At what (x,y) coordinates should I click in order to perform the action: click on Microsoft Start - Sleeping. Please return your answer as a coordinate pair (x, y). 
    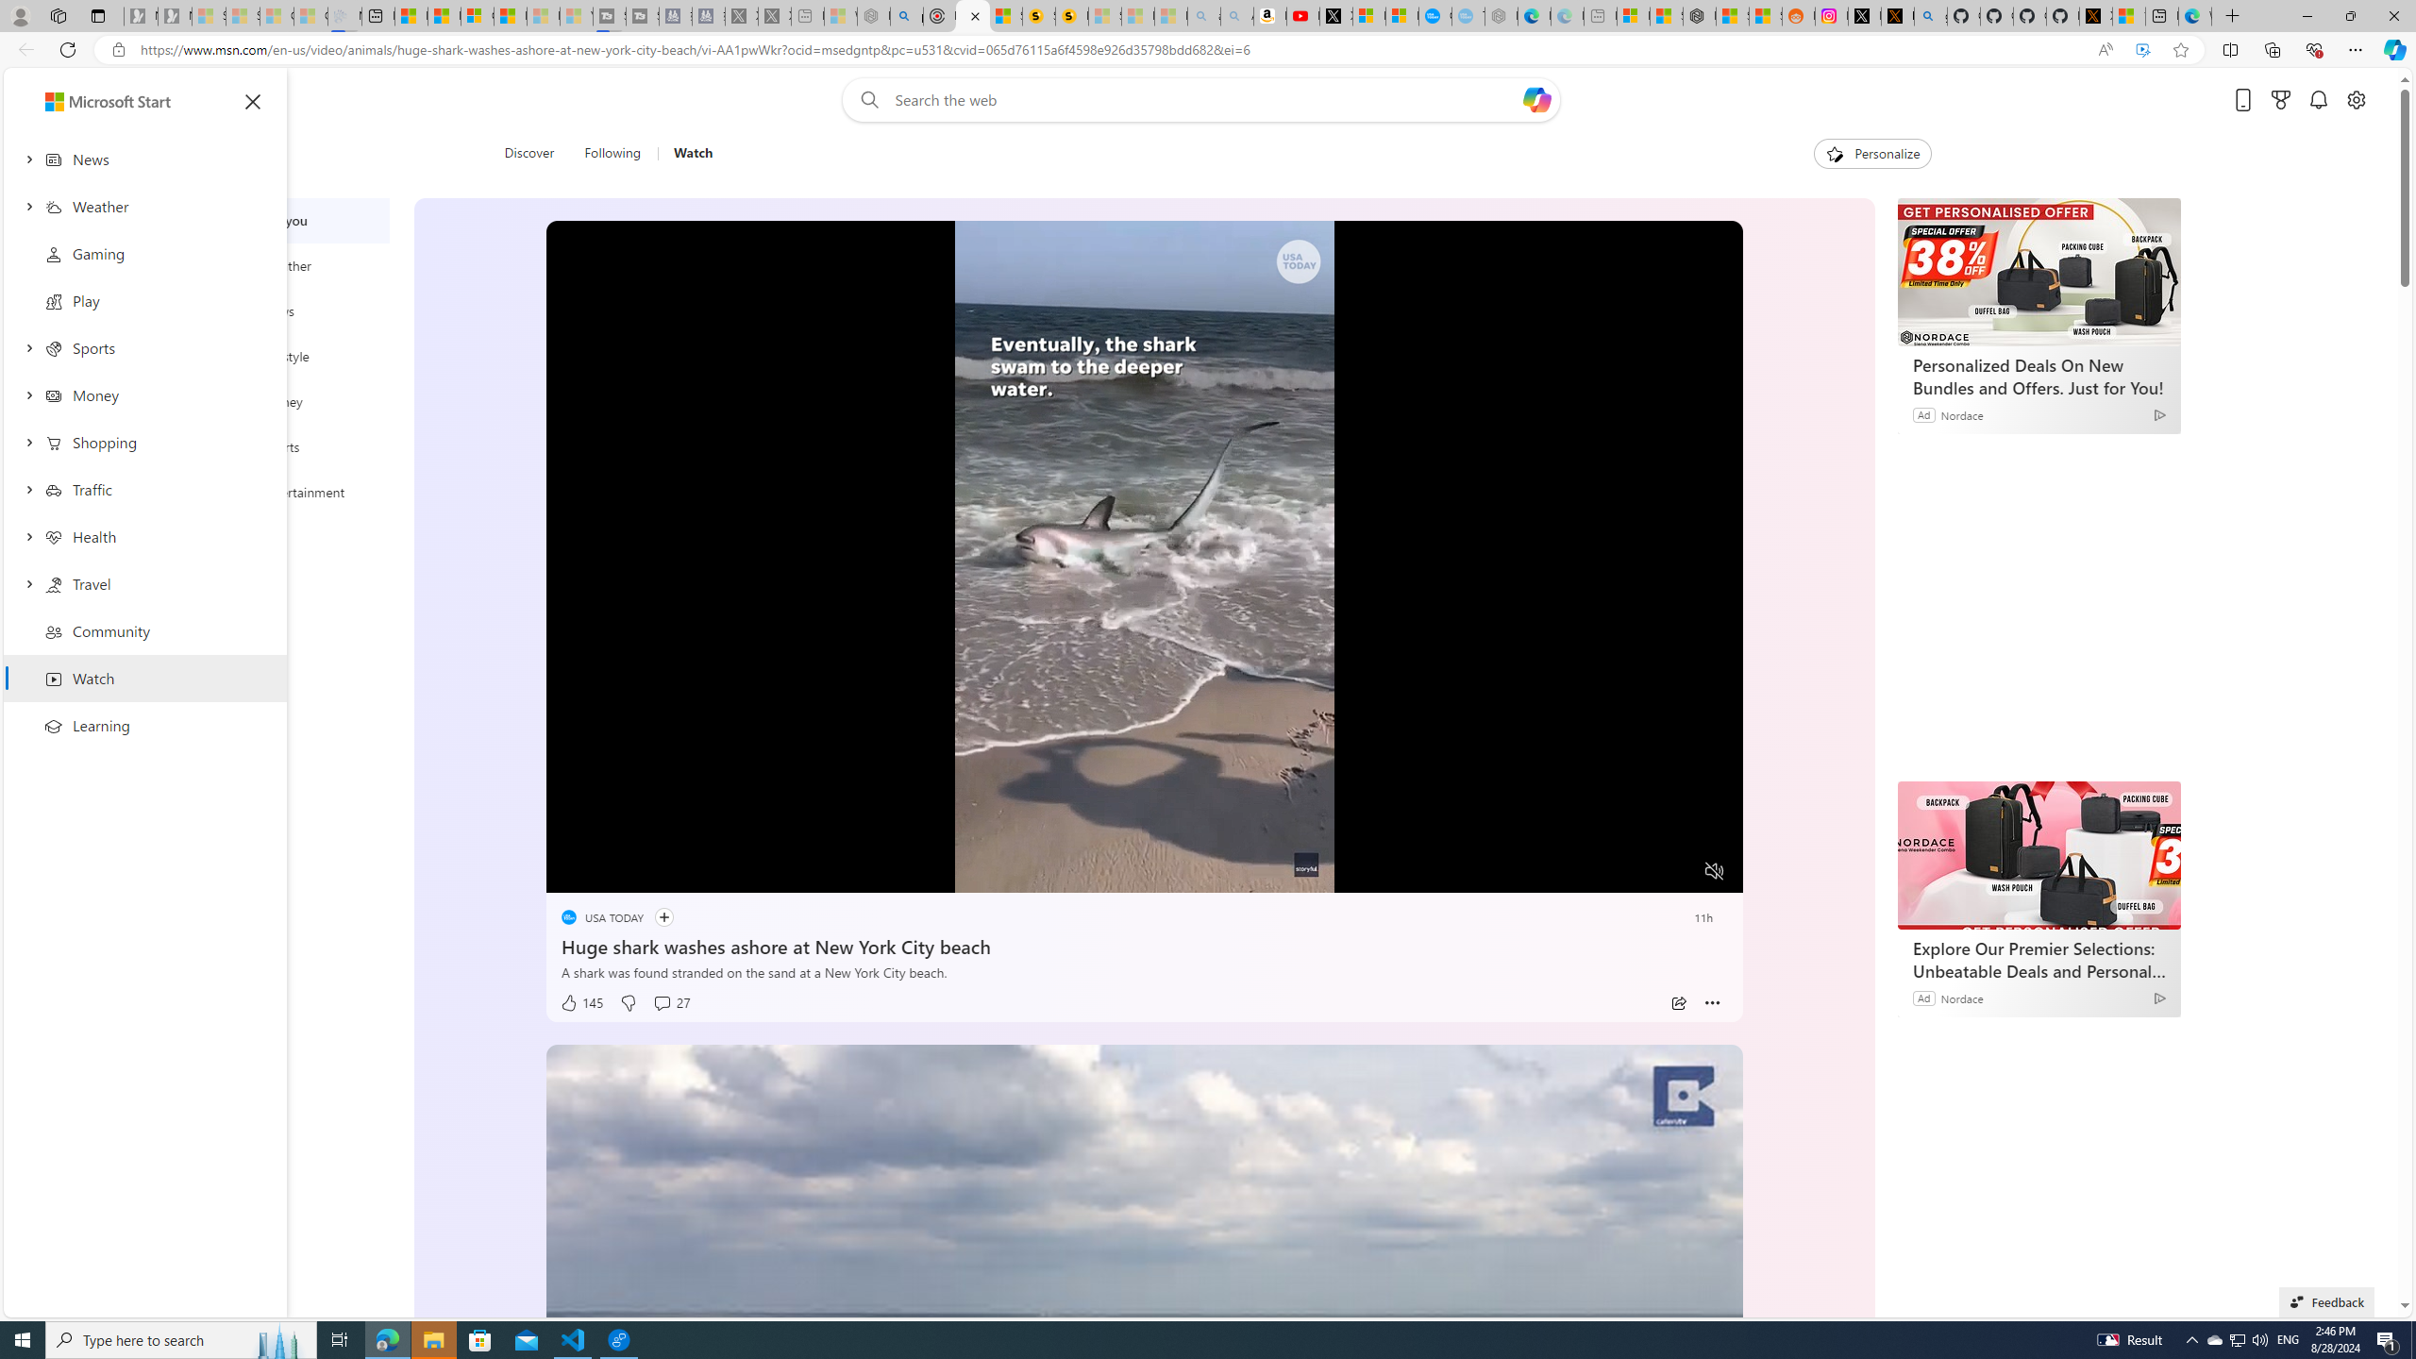
    Looking at the image, I should click on (544, 16).